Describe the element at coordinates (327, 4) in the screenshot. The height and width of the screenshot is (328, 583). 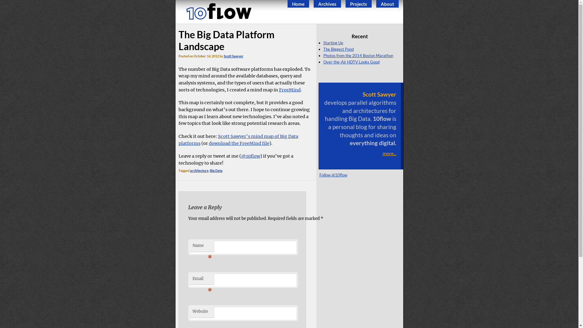
I see `Archives` at that location.